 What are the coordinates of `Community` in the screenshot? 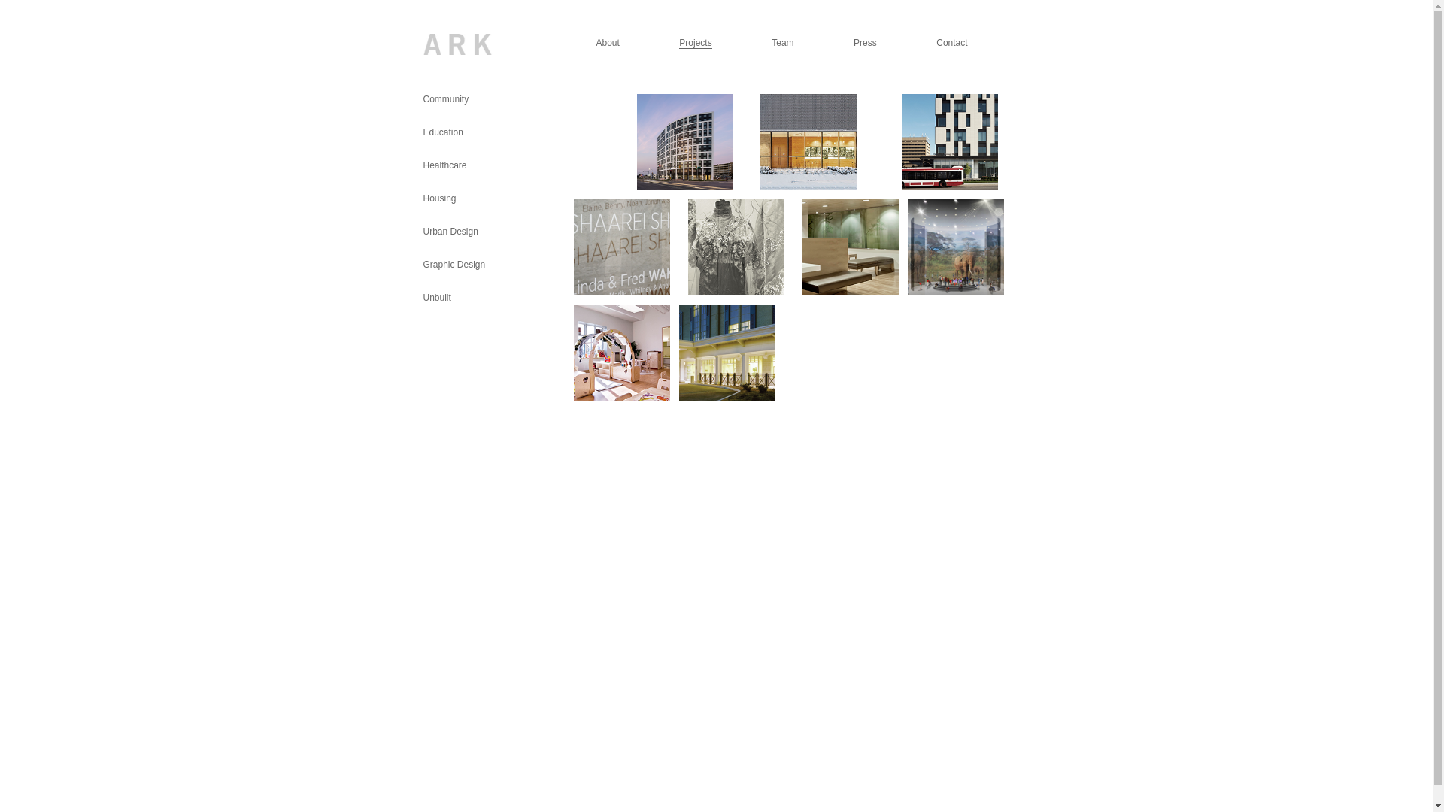 It's located at (445, 99).